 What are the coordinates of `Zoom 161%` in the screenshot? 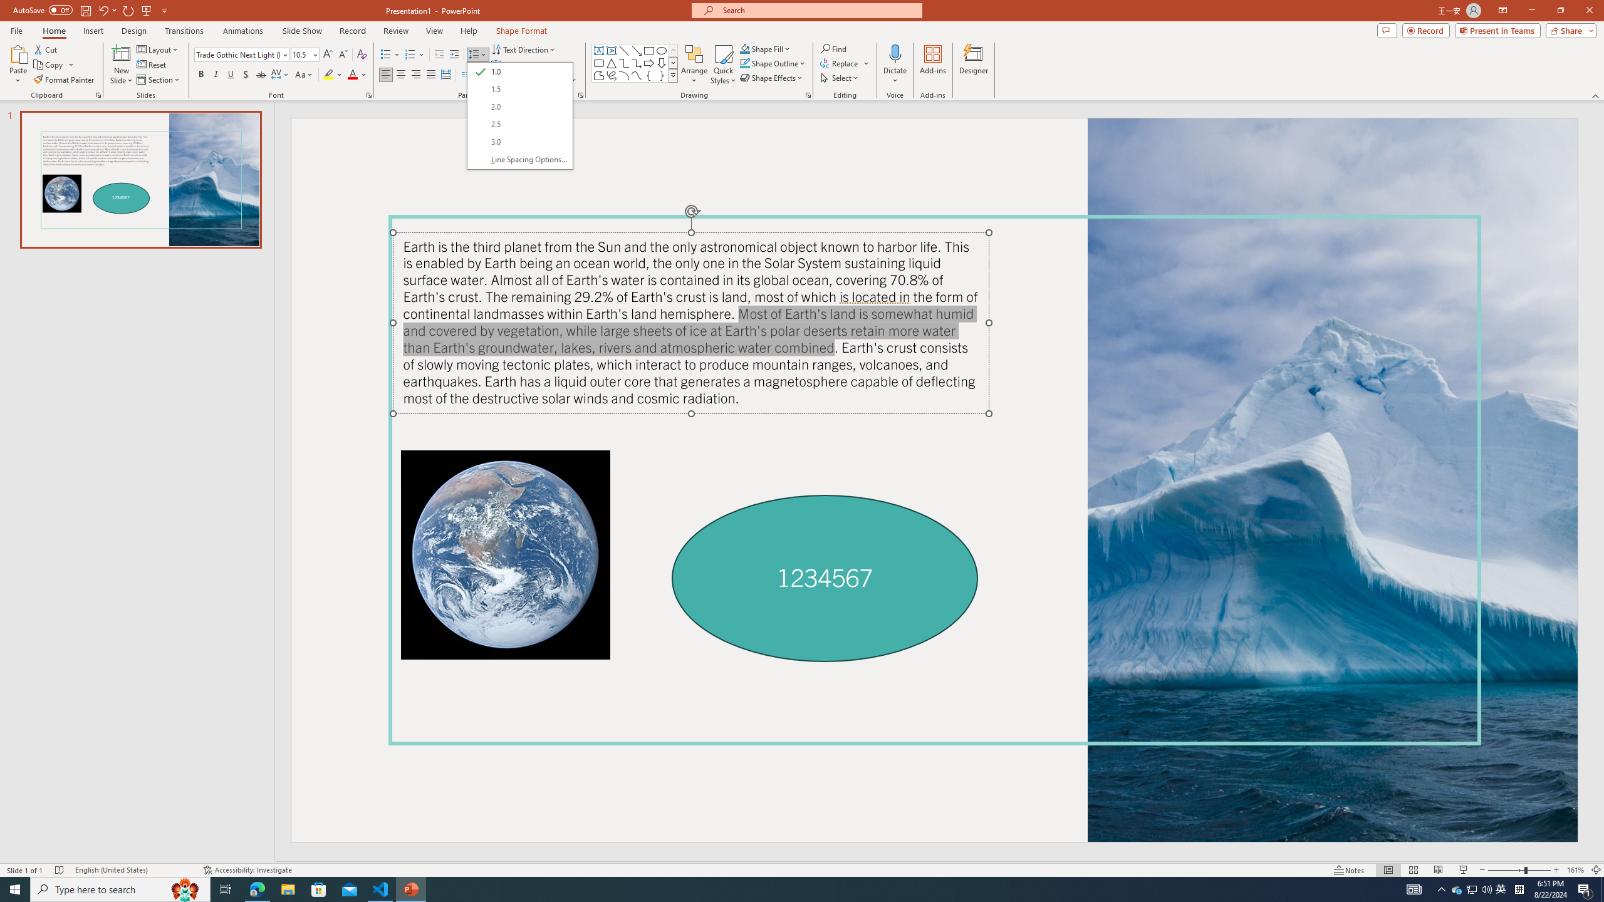 It's located at (1575, 870).